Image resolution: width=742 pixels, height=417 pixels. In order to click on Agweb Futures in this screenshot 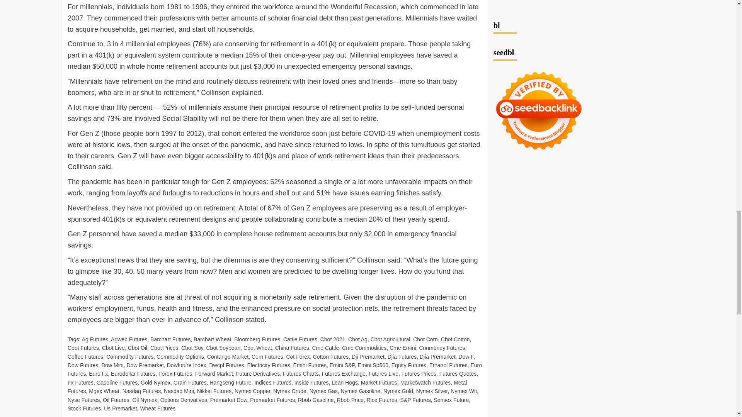, I will do `click(129, 339)`.